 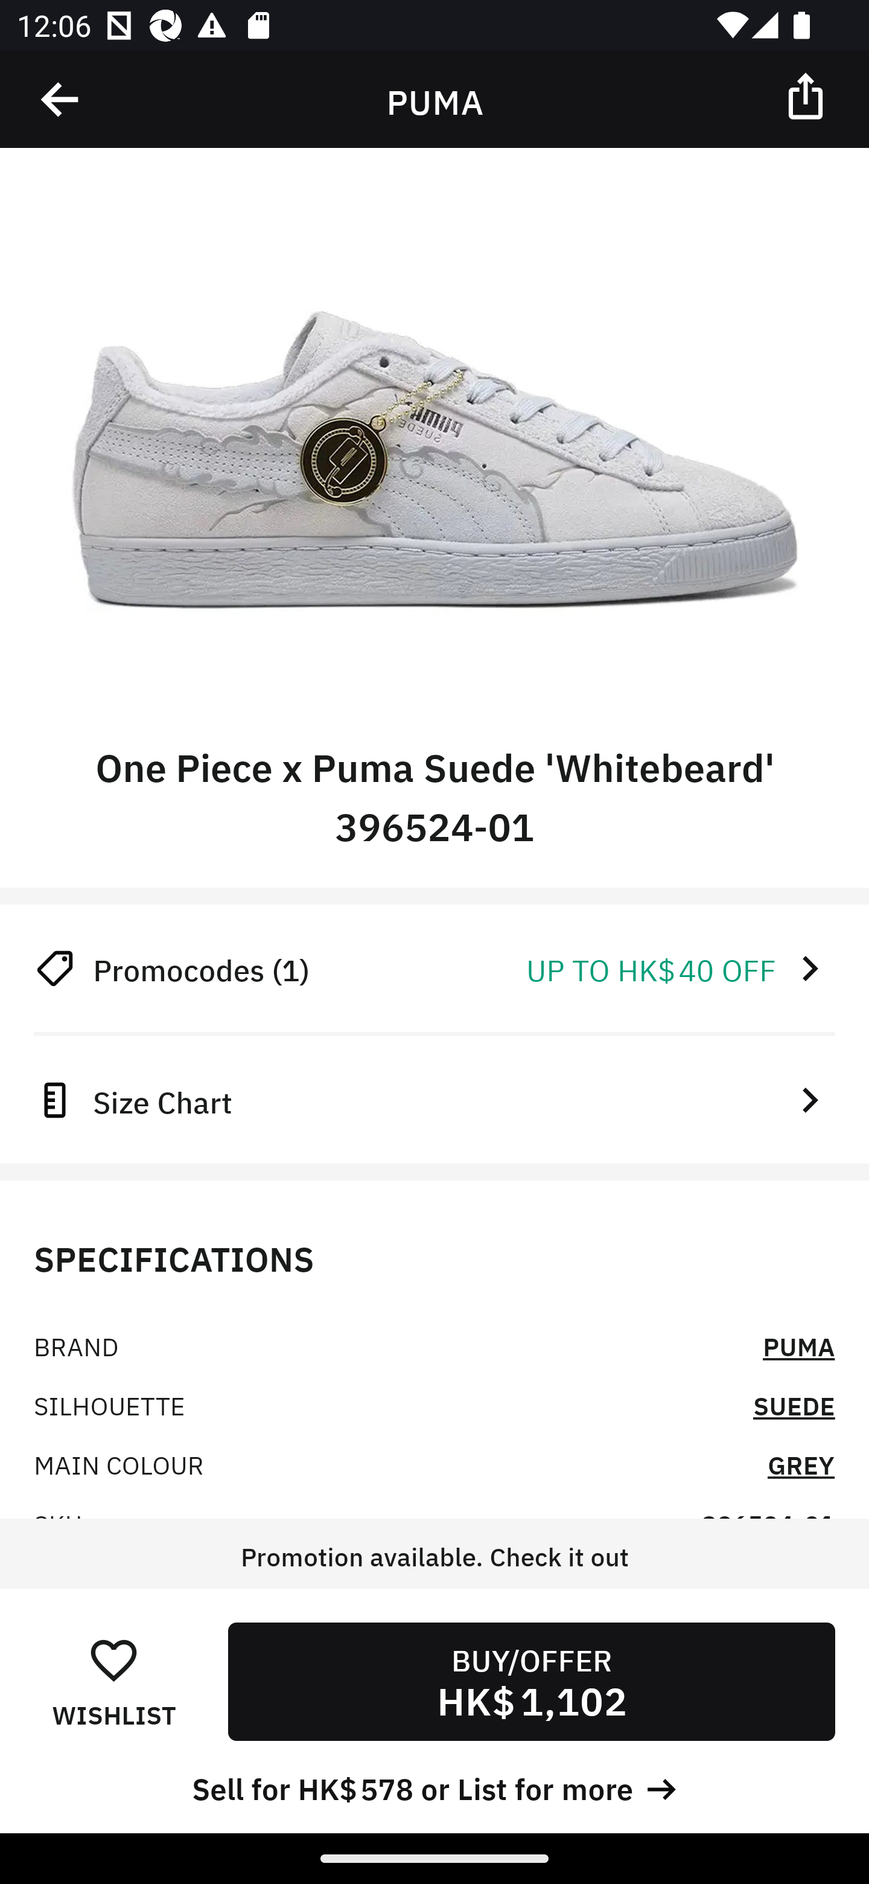 I want to click on Promocodes (1) UP TO HK$ 40 OFF , so click(x=434, y=969).